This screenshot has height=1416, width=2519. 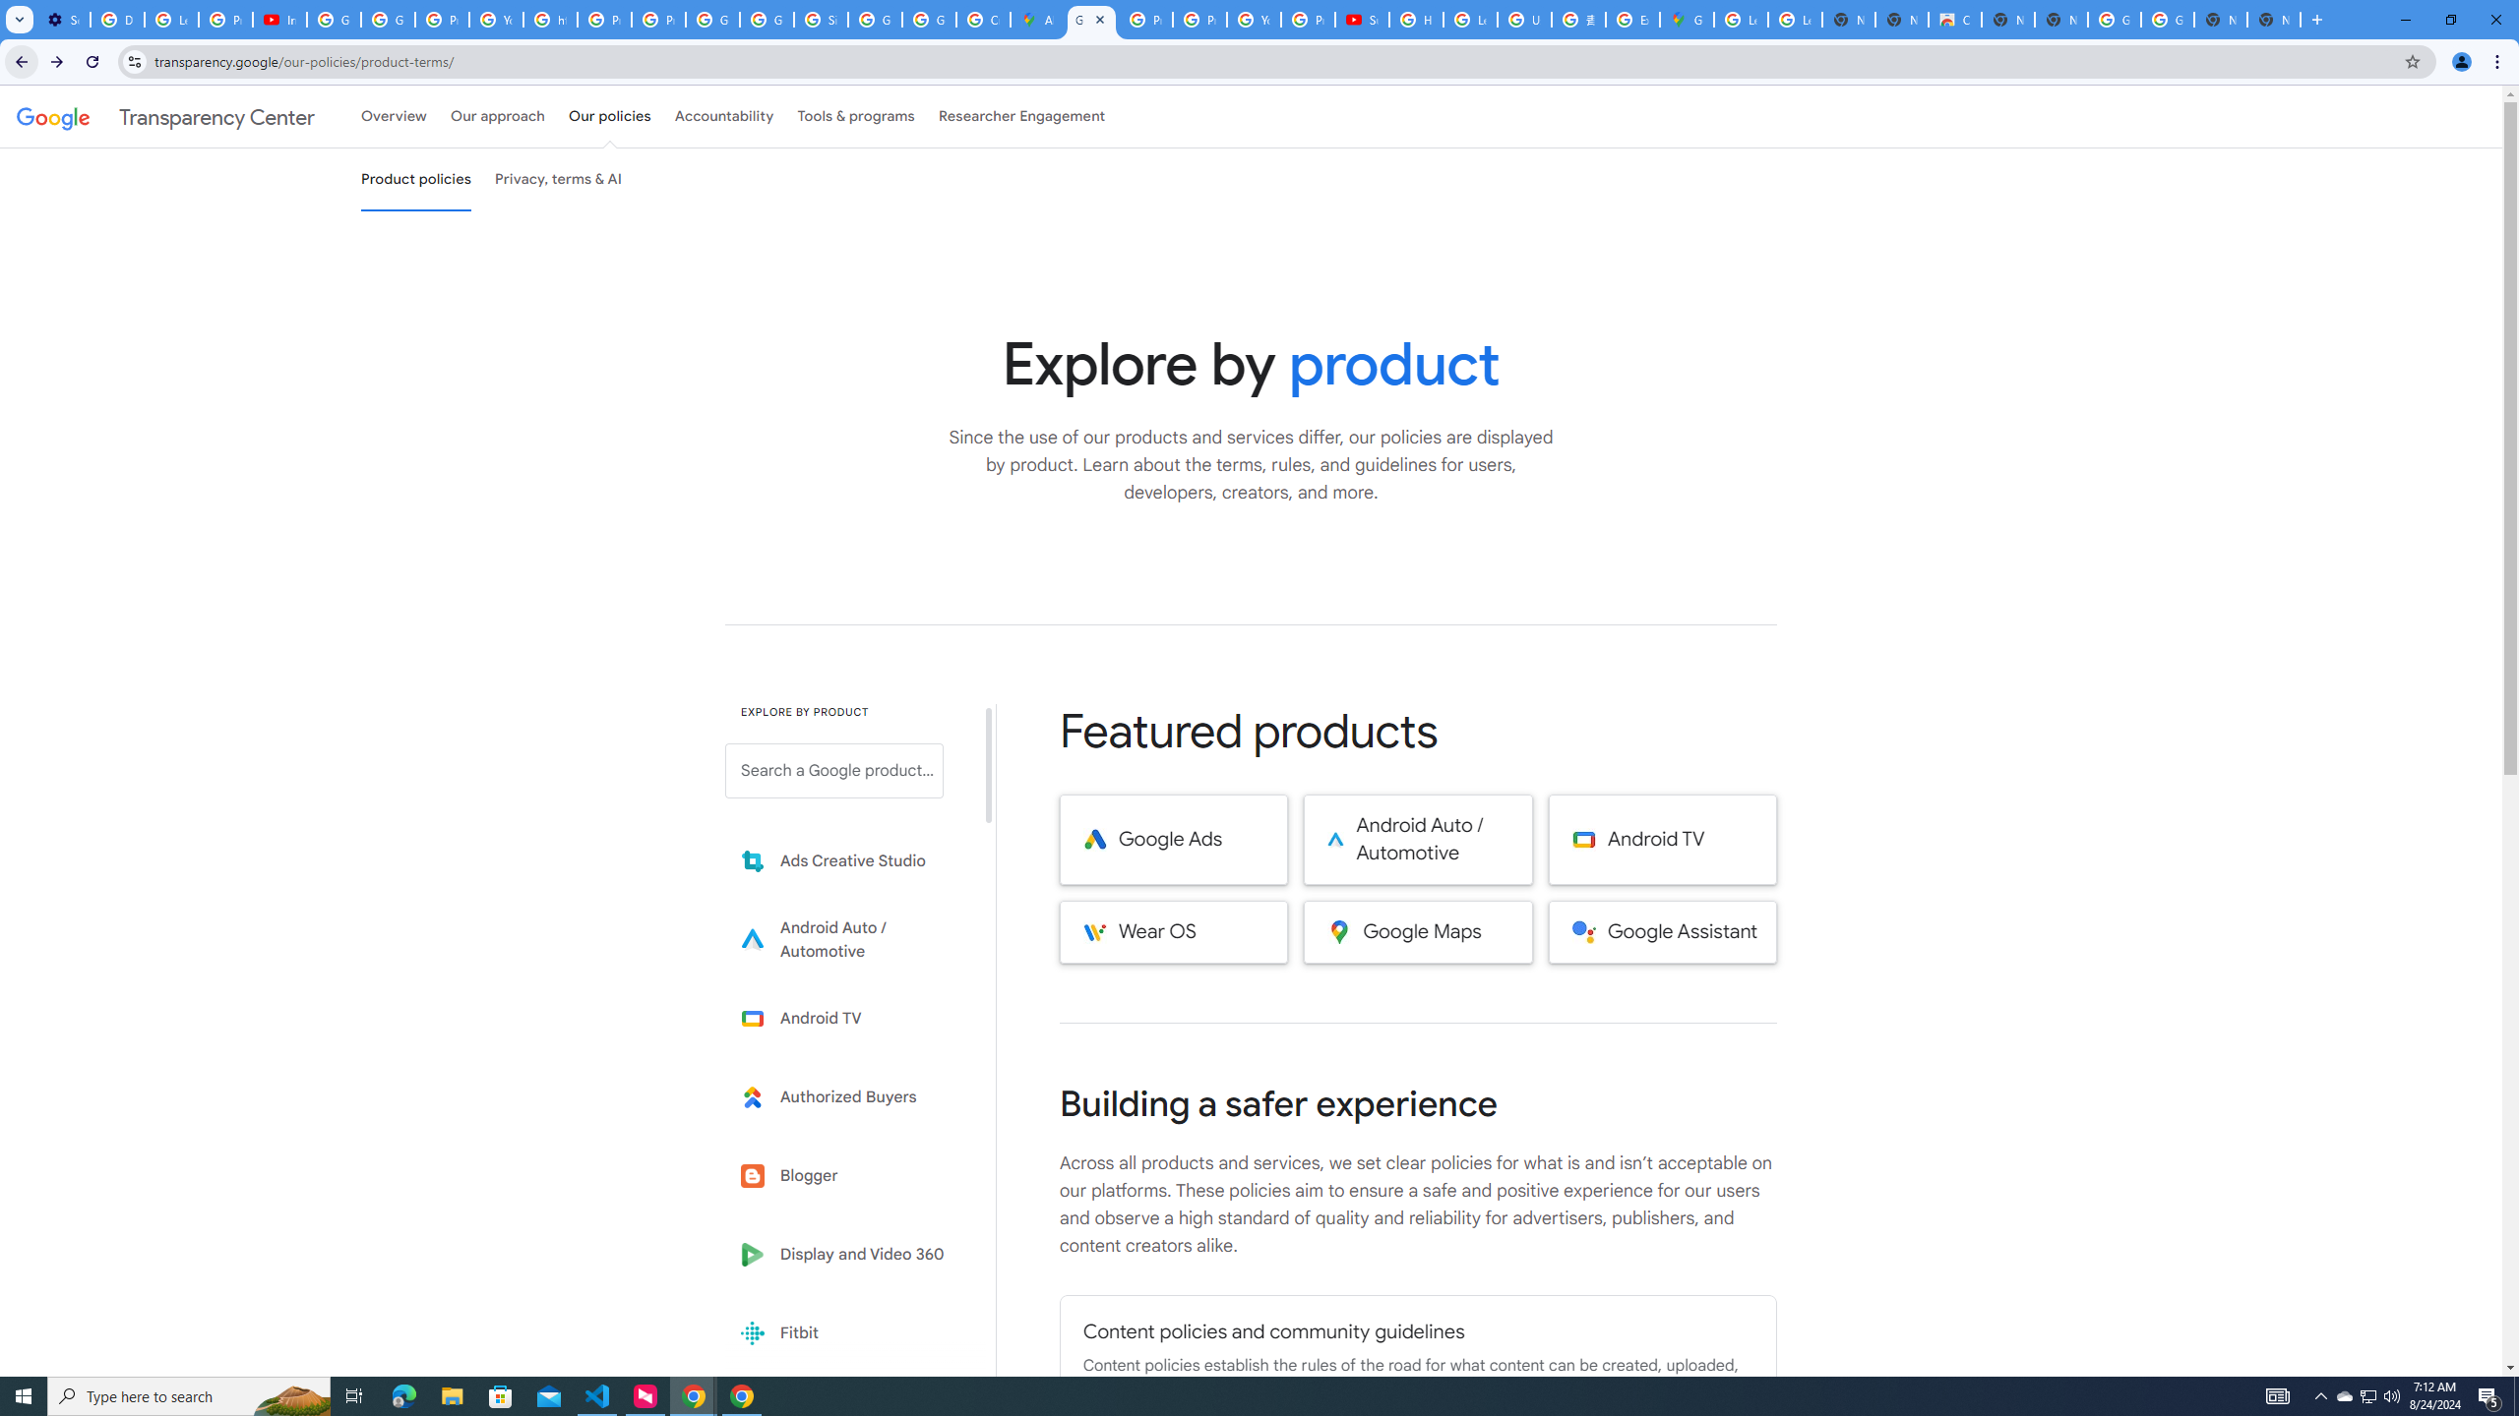 What do you see at coordinates (2115, 20) in the screenshot?
I see `Google Images` at bounding box center [2115, 20].